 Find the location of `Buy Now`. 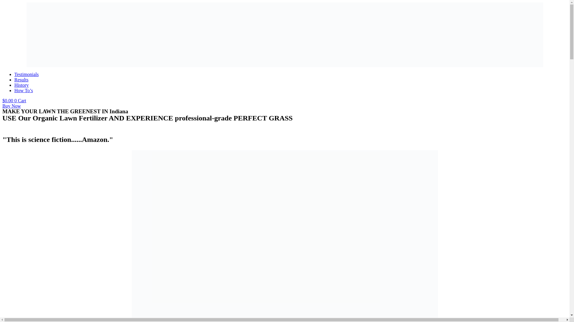

Buy Now is located at coordinates (11, 106).